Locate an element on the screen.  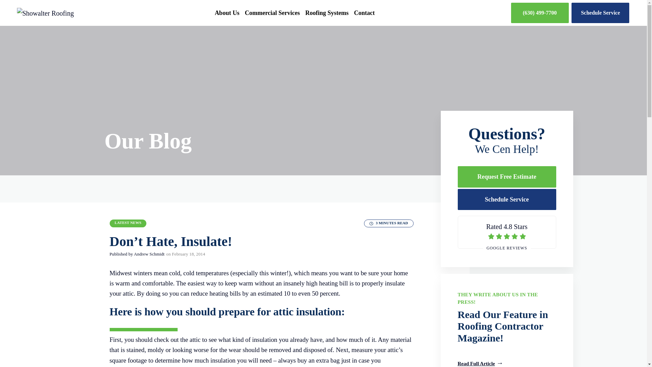
Skip to content is located at coordinates (600, 13).